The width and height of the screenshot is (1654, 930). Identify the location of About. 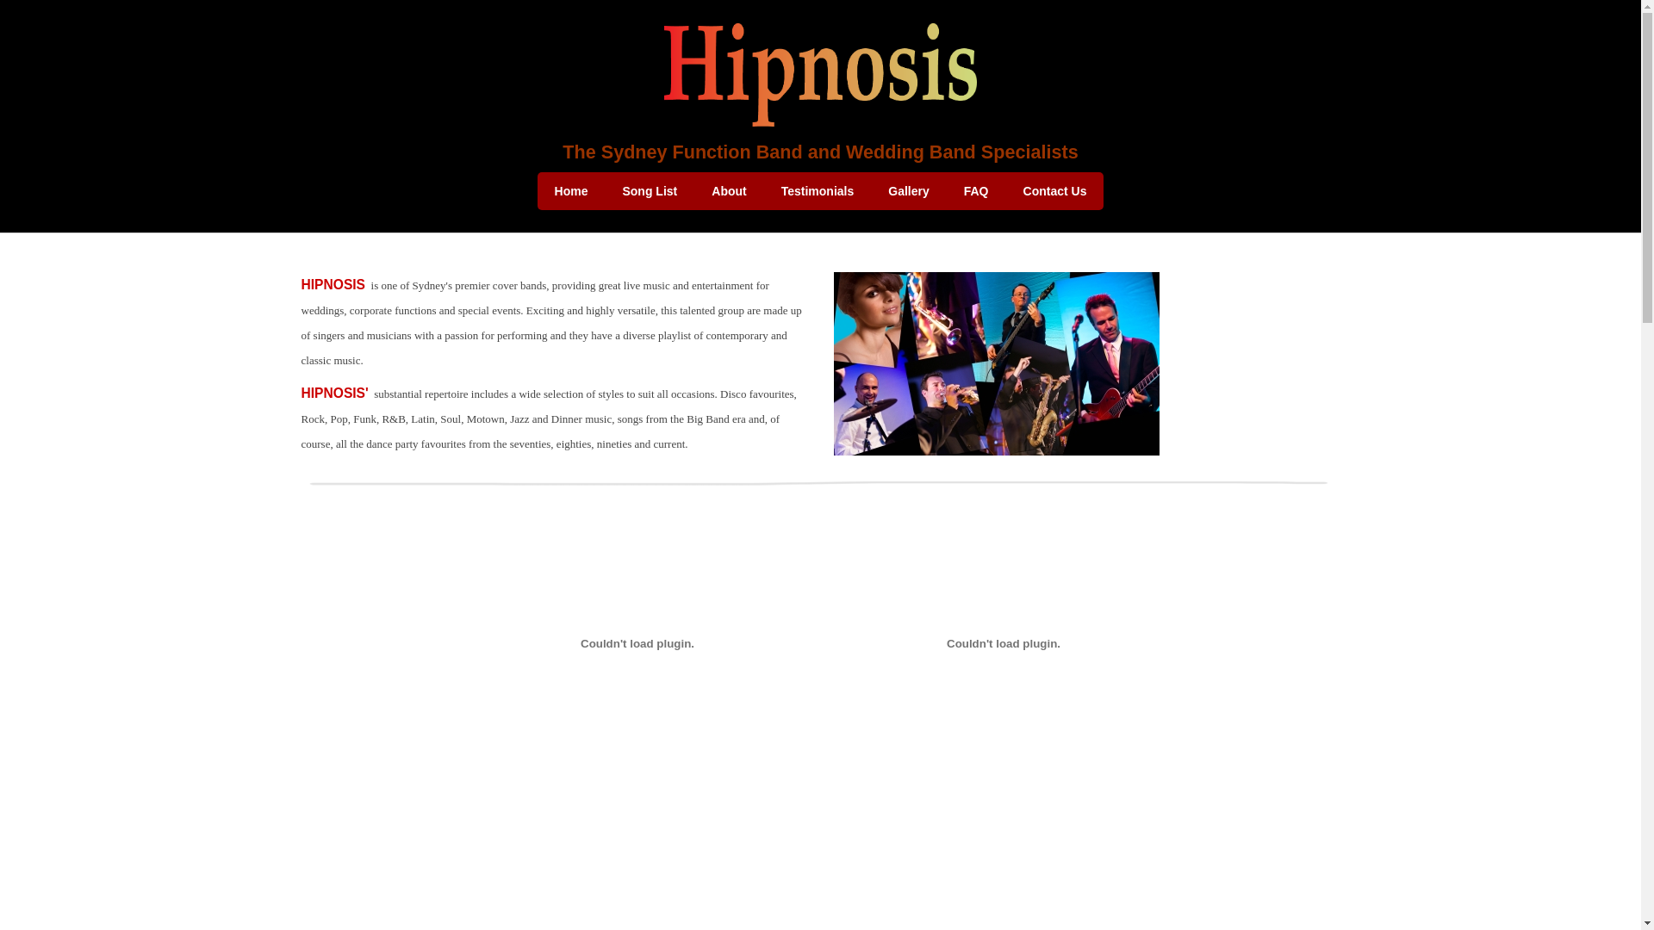
(729, 191).